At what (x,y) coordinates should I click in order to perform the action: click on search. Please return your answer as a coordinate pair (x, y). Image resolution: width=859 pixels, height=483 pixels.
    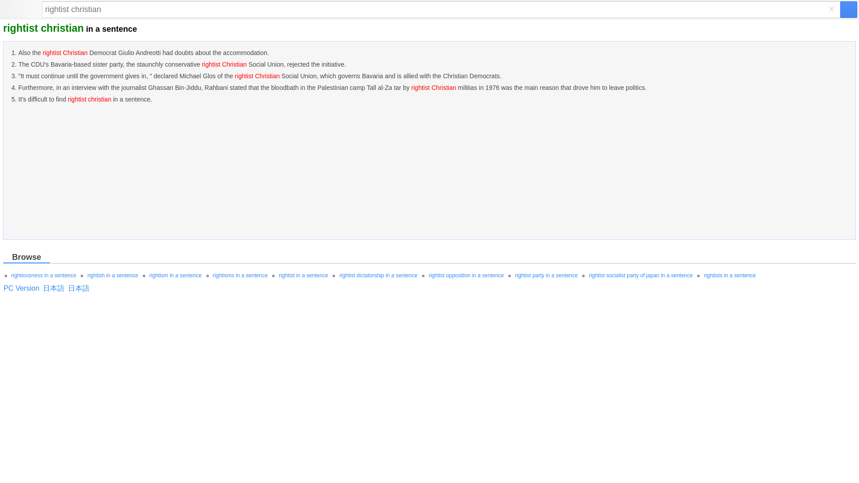
    Looking at the image, I should click on (848, 9).